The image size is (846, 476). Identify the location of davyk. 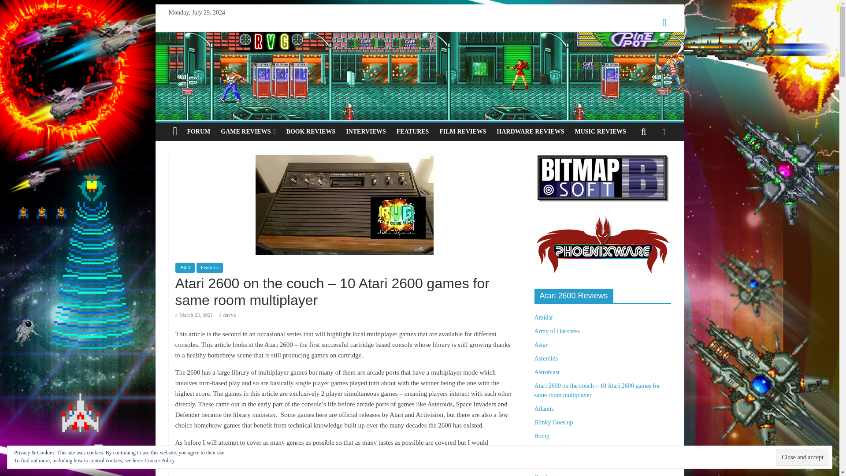
(229, 315).